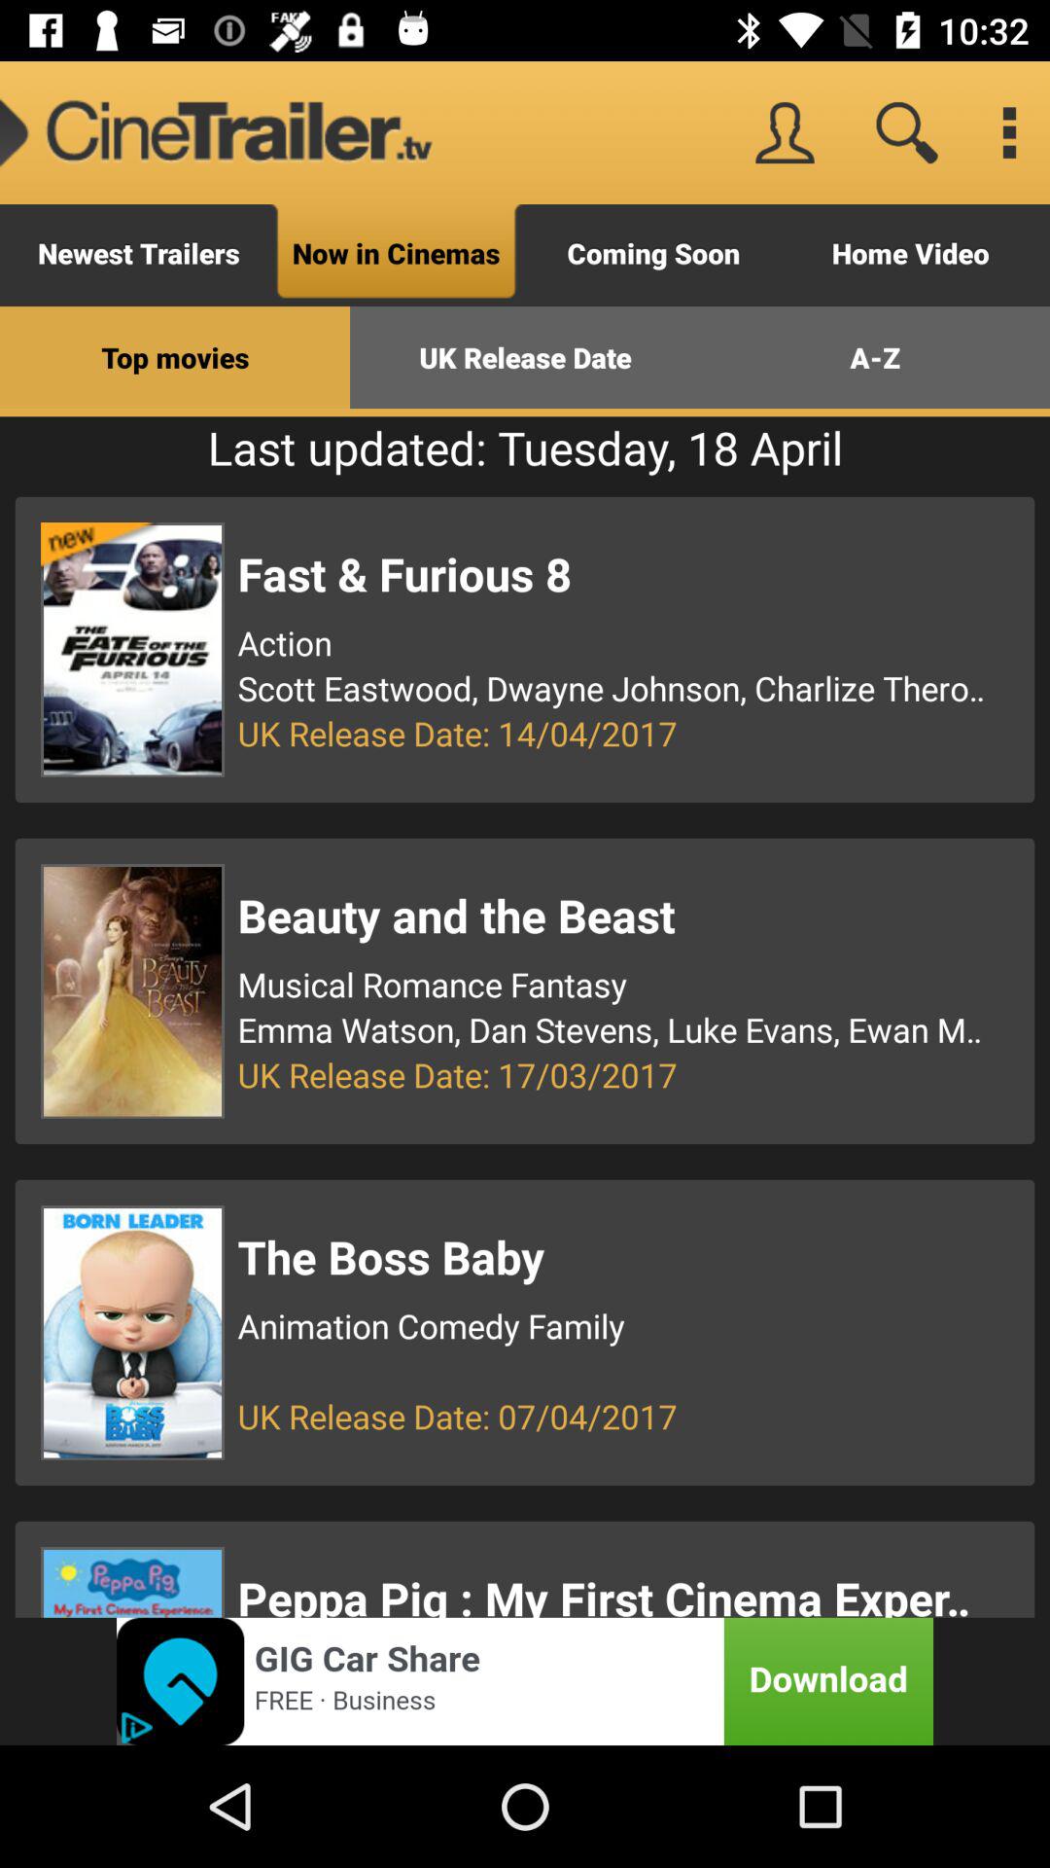  Describe the element at coordinates (1009, 132) in the screenshot. I see `open menu option` at that location.